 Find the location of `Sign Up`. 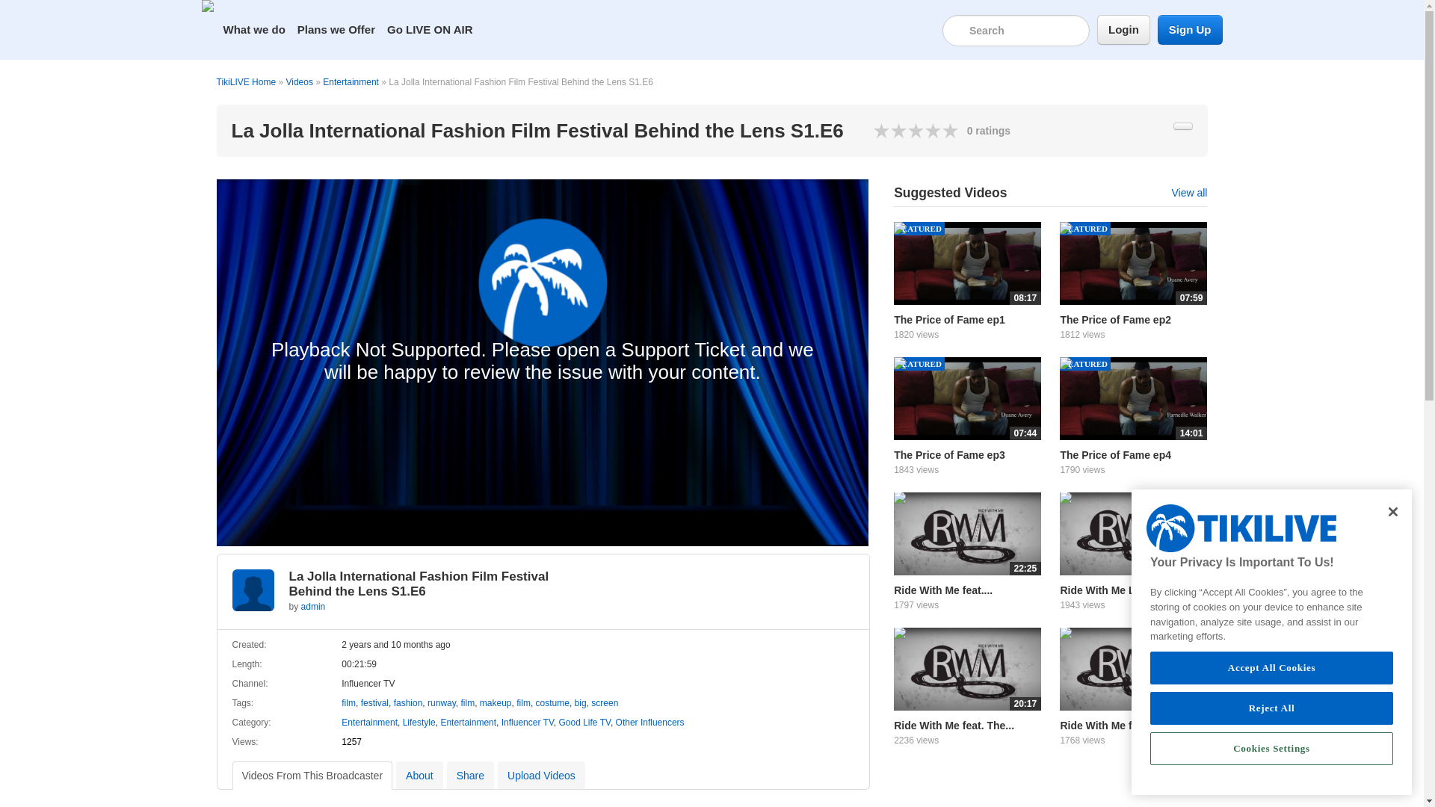

Sign Up is located at coordinates (1190, 30).